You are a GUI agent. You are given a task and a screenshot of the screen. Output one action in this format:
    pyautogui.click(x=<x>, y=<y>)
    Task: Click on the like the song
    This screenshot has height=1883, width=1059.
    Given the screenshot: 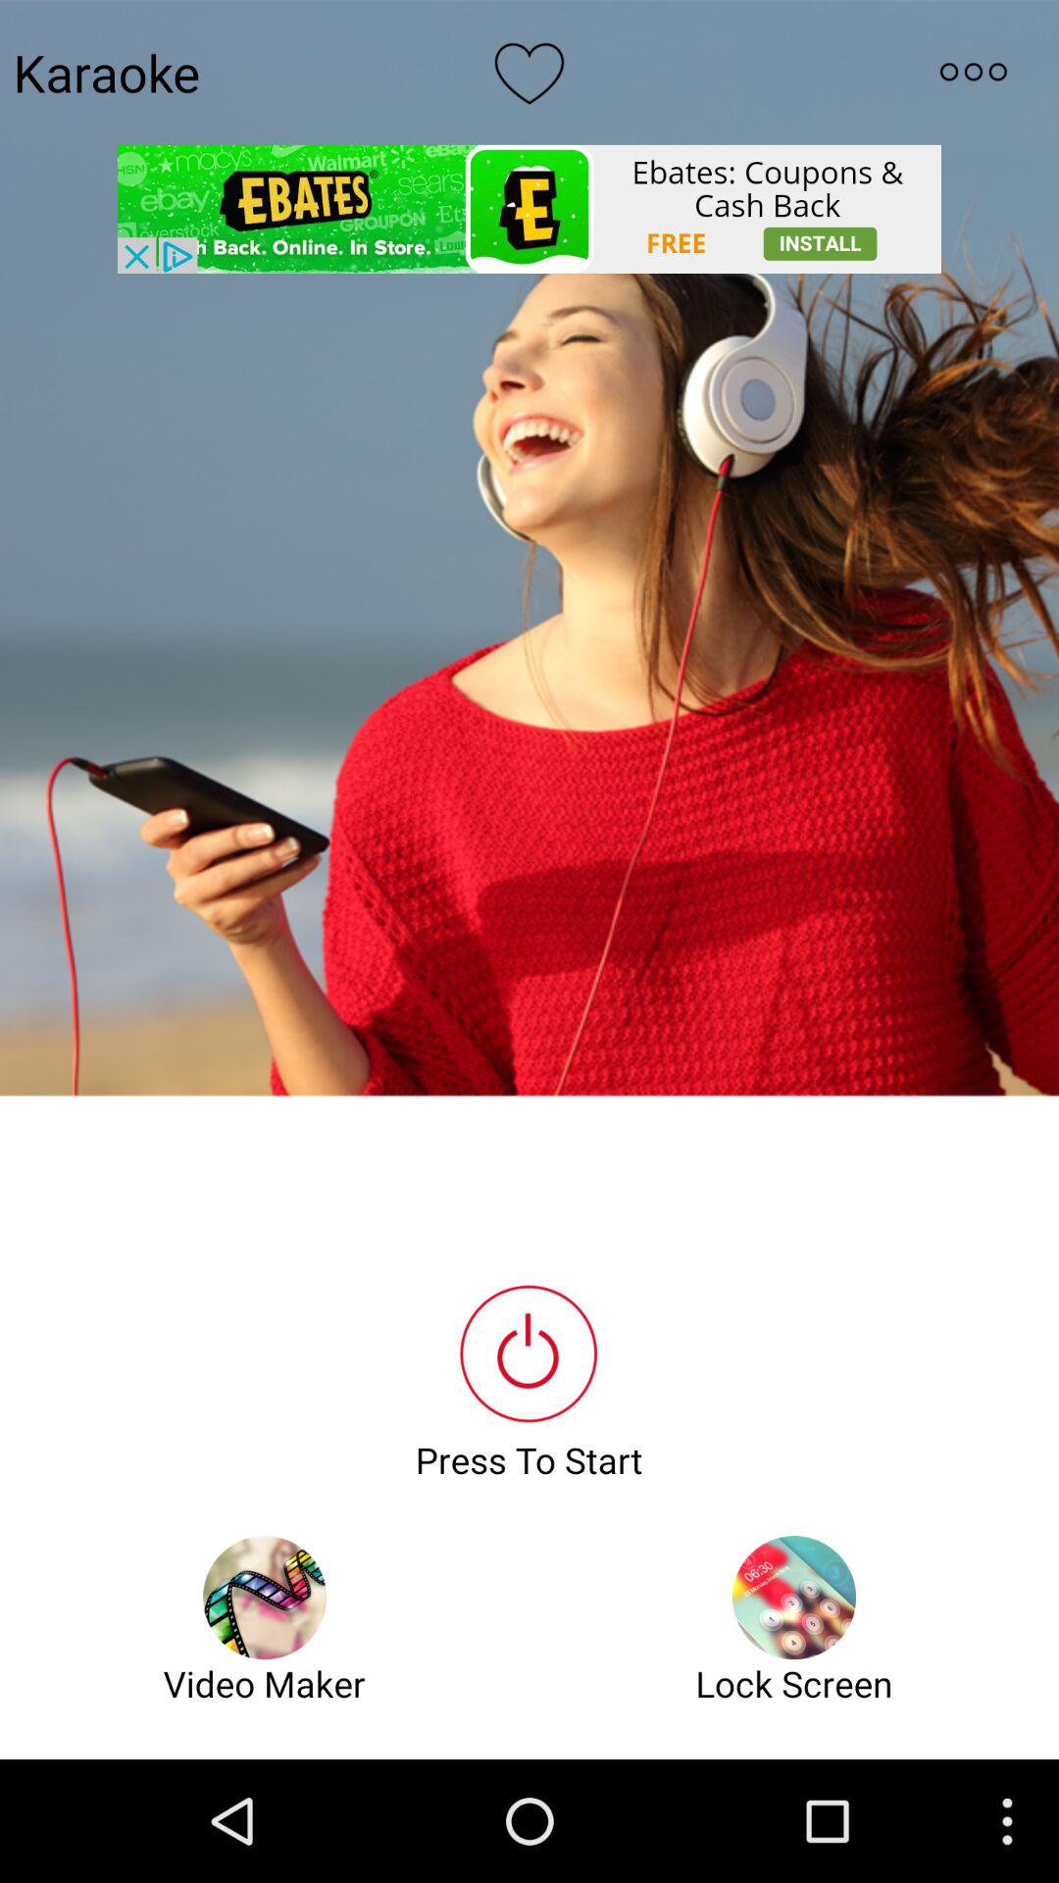 What is the action you would take?
    pyautogui.click(x=529, y=72)
    